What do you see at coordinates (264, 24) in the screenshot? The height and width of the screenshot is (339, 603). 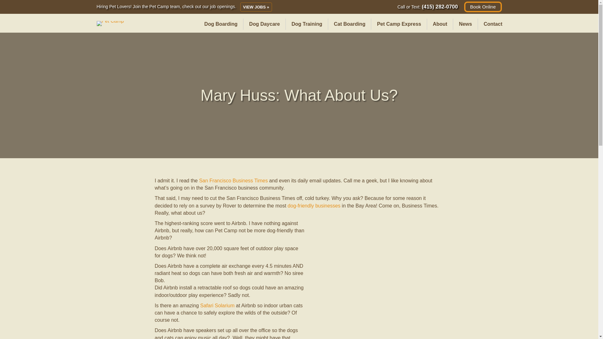 I see `Dog Daycare` at bounding box center [264, 24].